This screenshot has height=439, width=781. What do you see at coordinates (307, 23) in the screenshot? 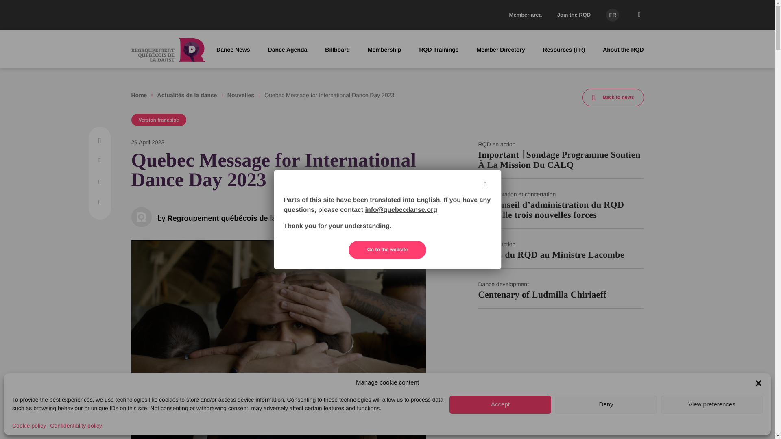
I see `Send` at bounding box center [307, 23].